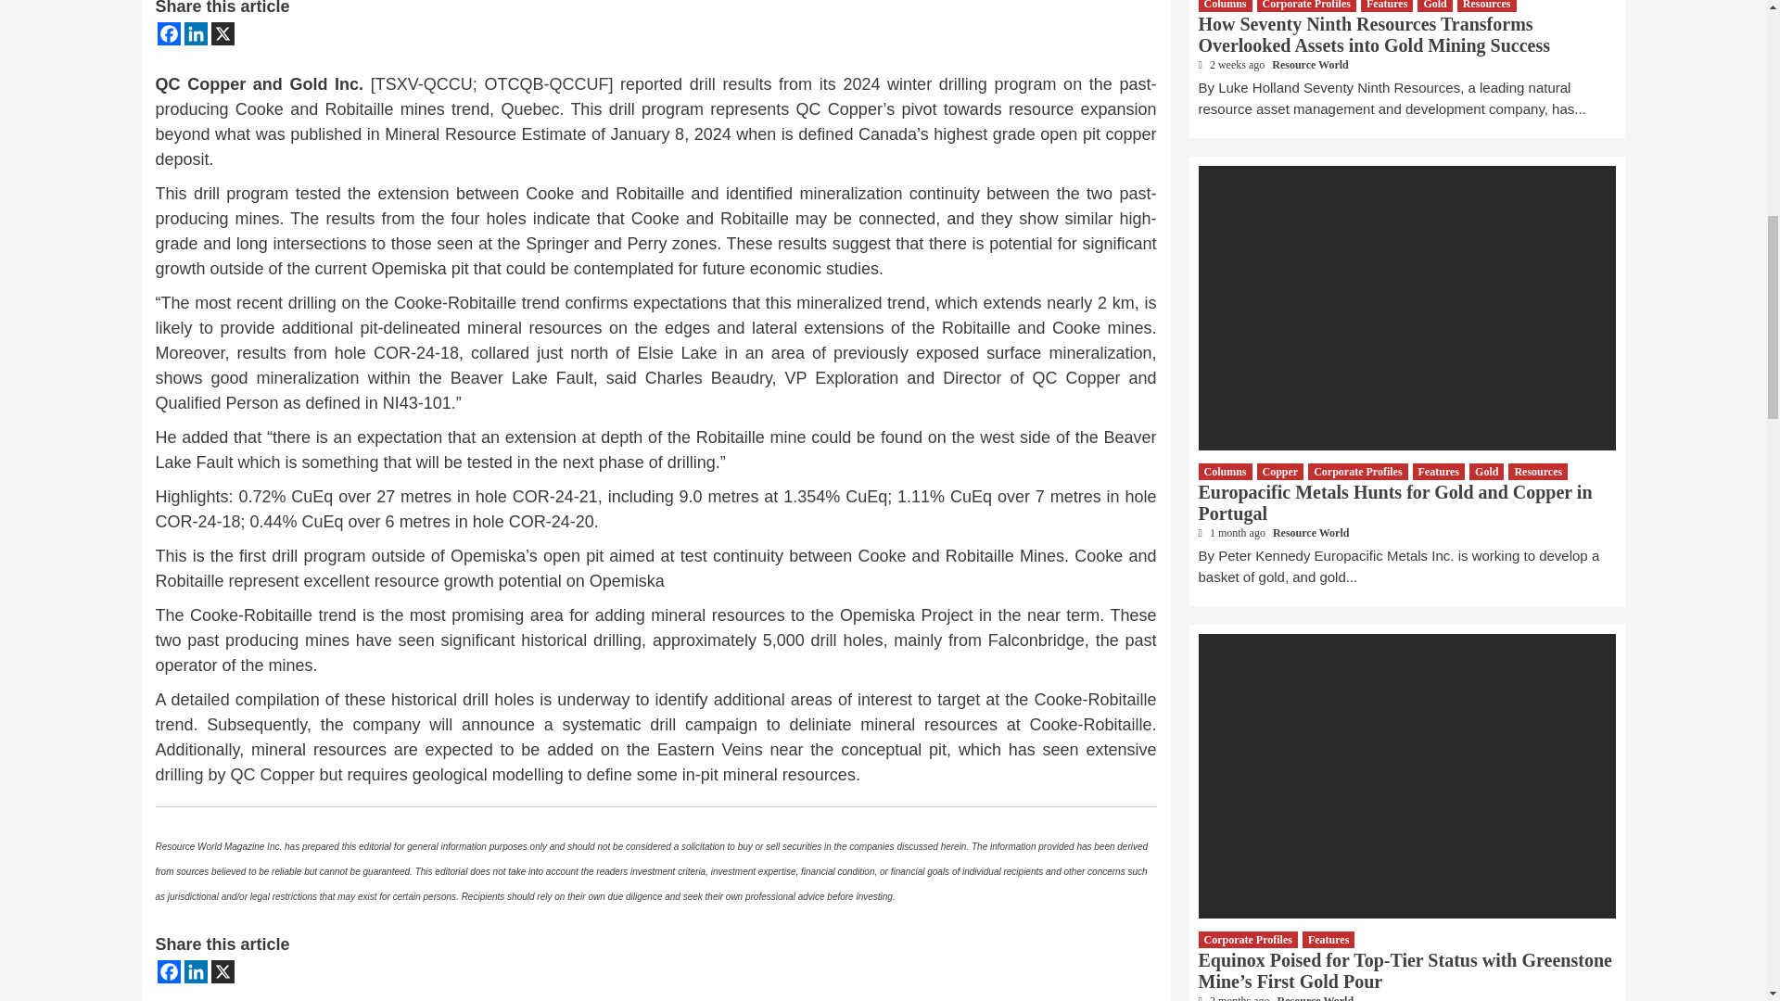 Image resolution: width=1780 pixels, height=1001 pixels. I want to click on X, so click(222, 33).